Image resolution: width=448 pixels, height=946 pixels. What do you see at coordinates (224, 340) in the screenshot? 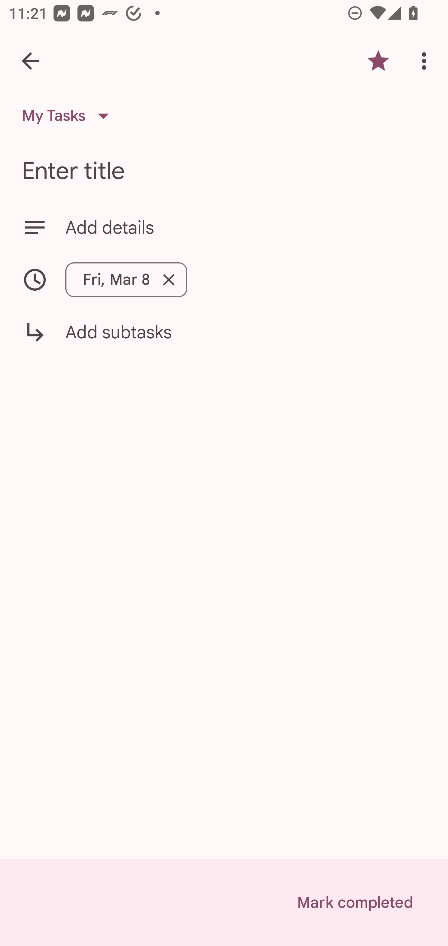
I see `Add subtasks` at bounding box center [224, 340].